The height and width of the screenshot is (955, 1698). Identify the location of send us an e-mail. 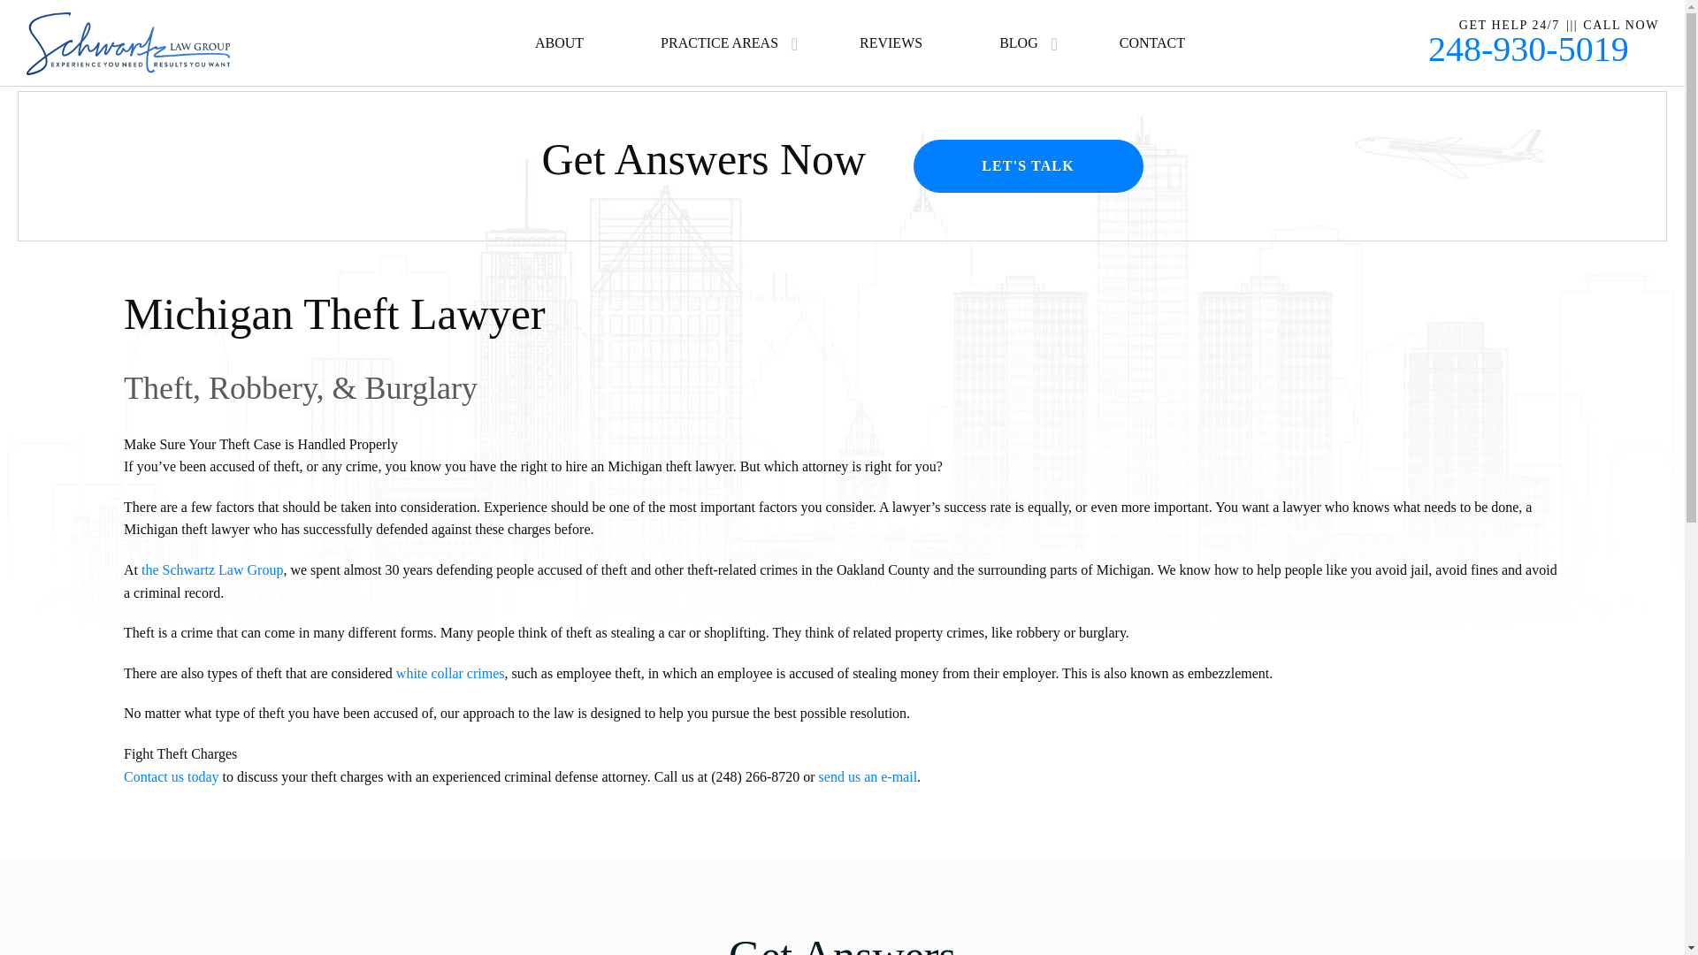
(868, 776).